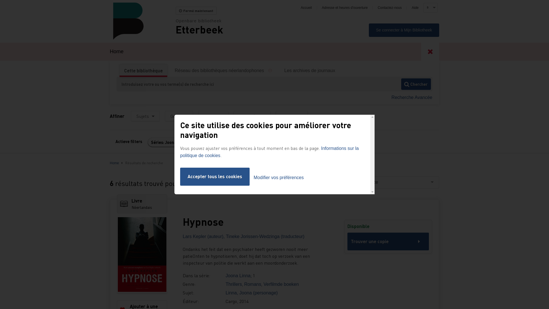 The width and height of the screenshot is (549, 309). What do you see at coordinates (430, 51) in the screenshot?
I see `Toggle search` at bounding box center [430, 51].